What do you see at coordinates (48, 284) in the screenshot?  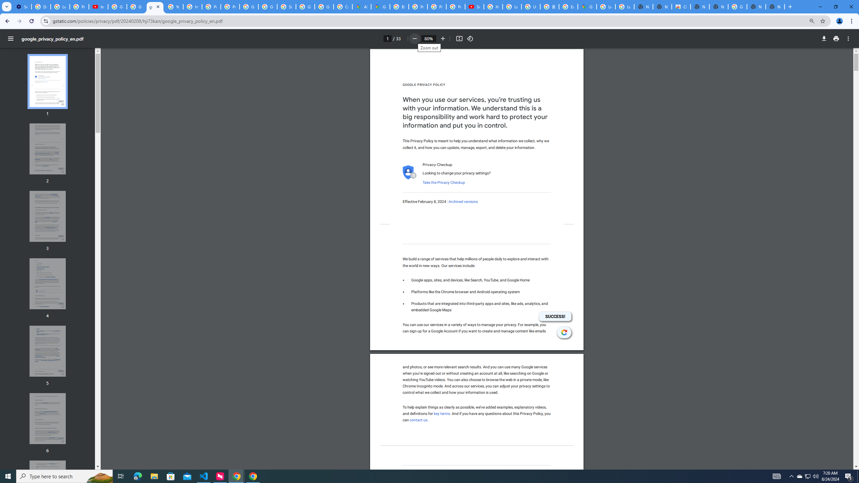 I see `Thumbnail for page 4` at bounding box center [48, 284].